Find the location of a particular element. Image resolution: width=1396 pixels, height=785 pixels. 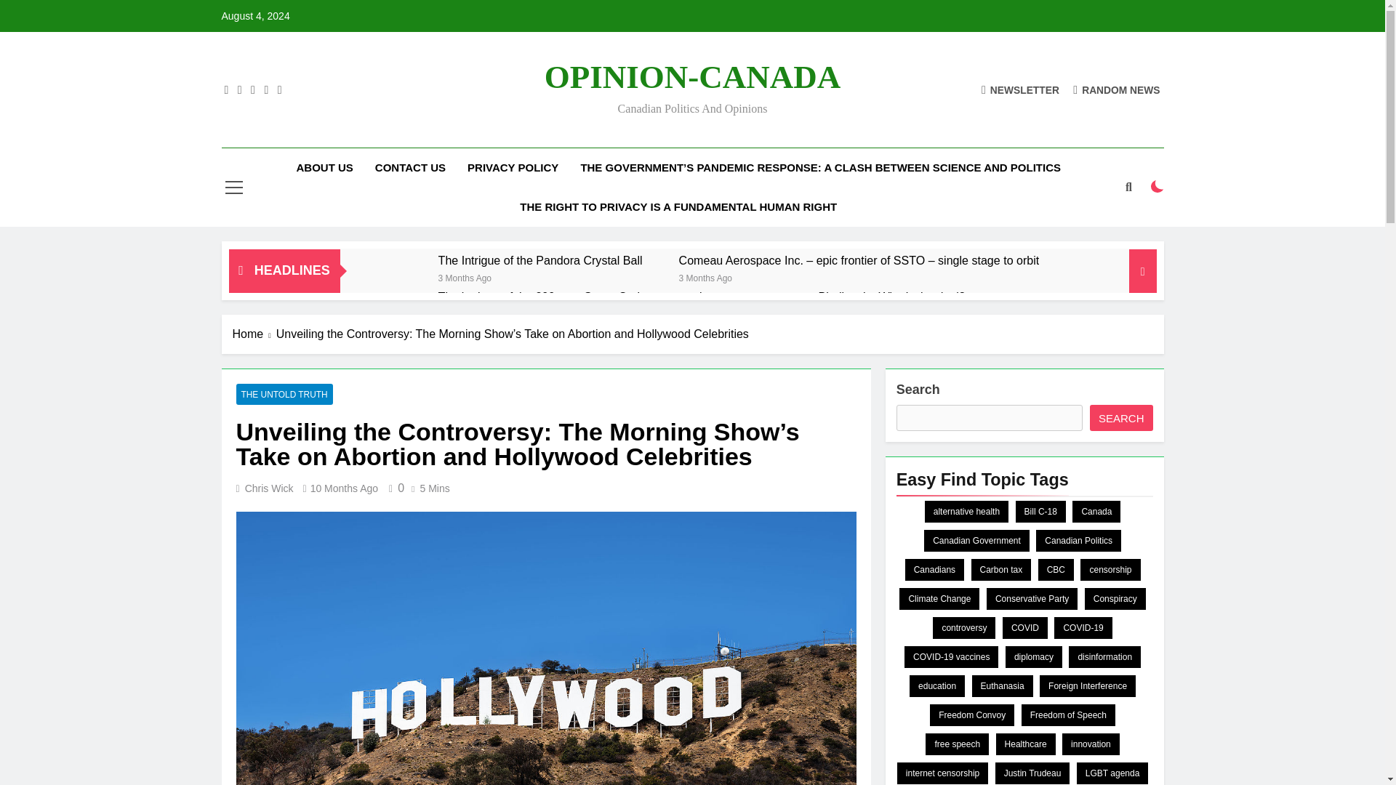

OPINION-CANADA is located at coordinates (692, 77).